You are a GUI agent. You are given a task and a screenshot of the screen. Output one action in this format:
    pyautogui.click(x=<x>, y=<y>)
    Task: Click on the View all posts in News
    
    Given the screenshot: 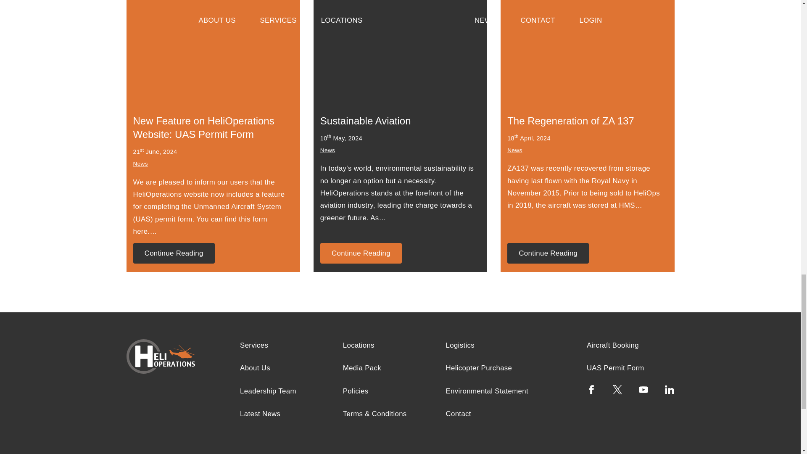 What is the action you would take?
    pyautogui.click(x=327, y=150)
    